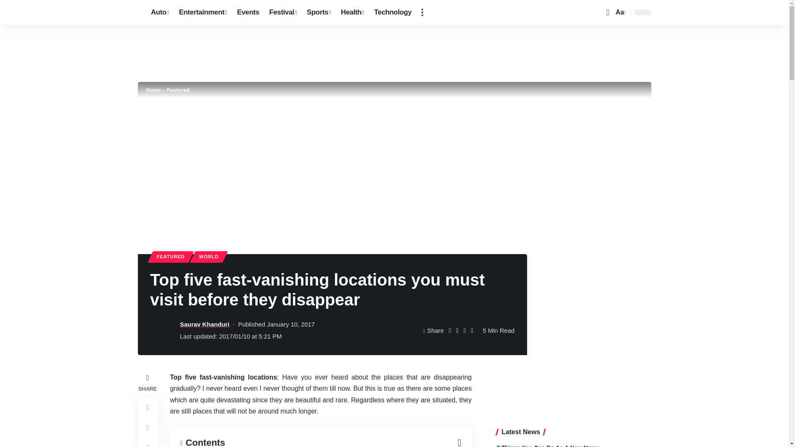 The height and width of the screenshot is (447, 795). What do you see at coordinates (393, 12) in the screenshot?
I see `Technology` at bounding box center [393, 12].